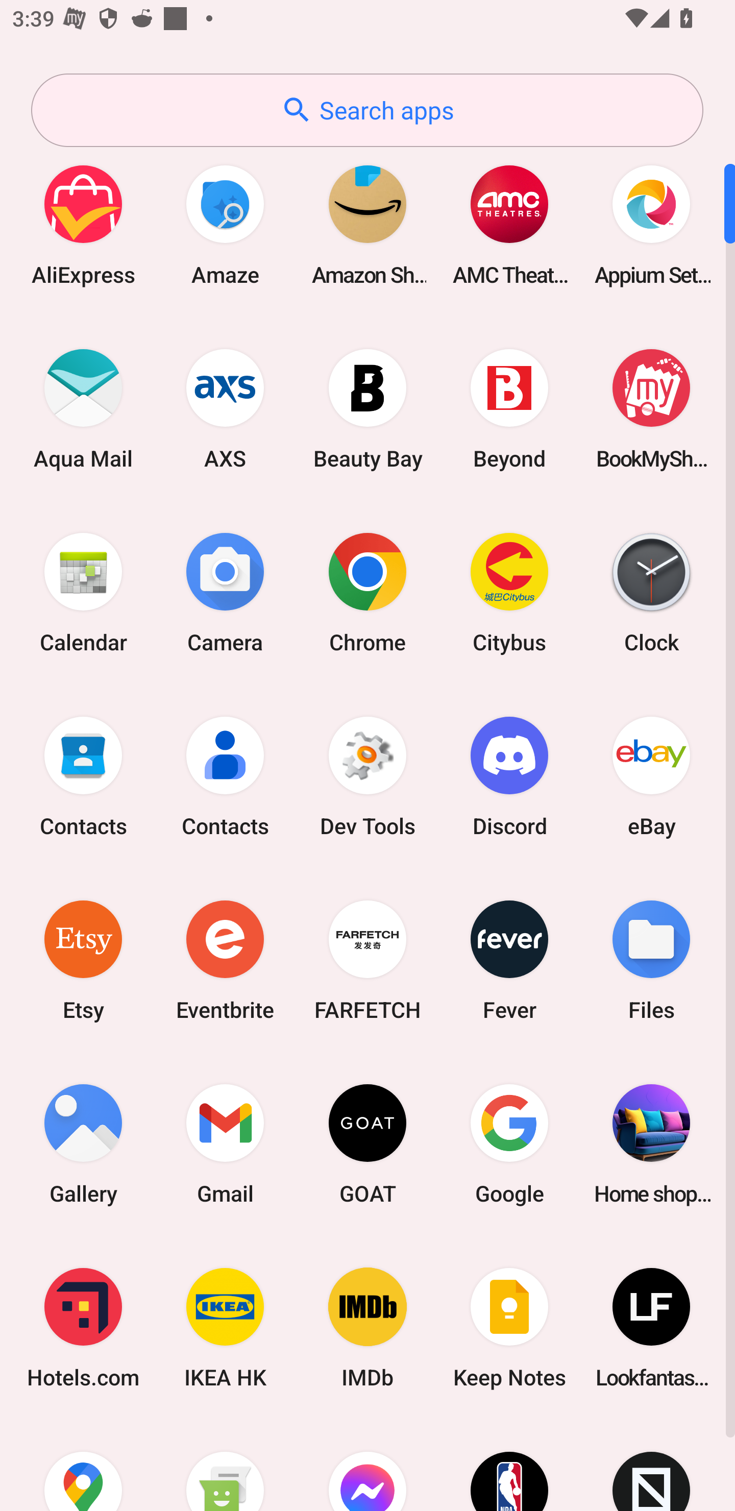 Image resolution: width=735 pixels, height=1511 pixels. I want to click on Contacts, so click(225, 776).